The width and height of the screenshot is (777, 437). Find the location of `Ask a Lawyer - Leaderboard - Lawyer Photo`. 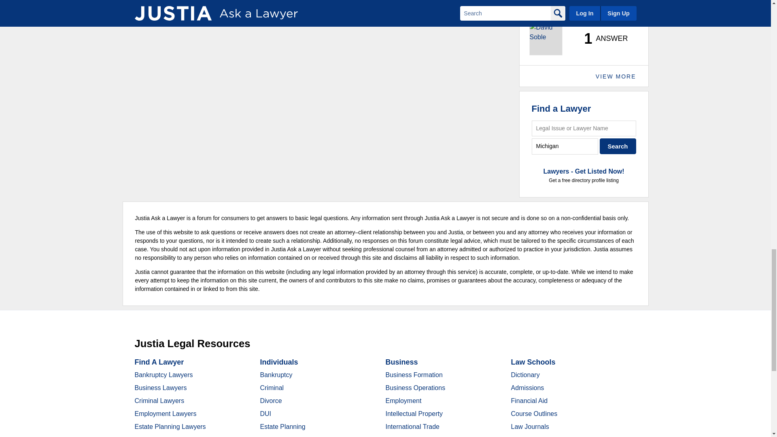

Ask a Lawyer - Leaderboard - Lawyer Photo is located at coordinates (546, 39).